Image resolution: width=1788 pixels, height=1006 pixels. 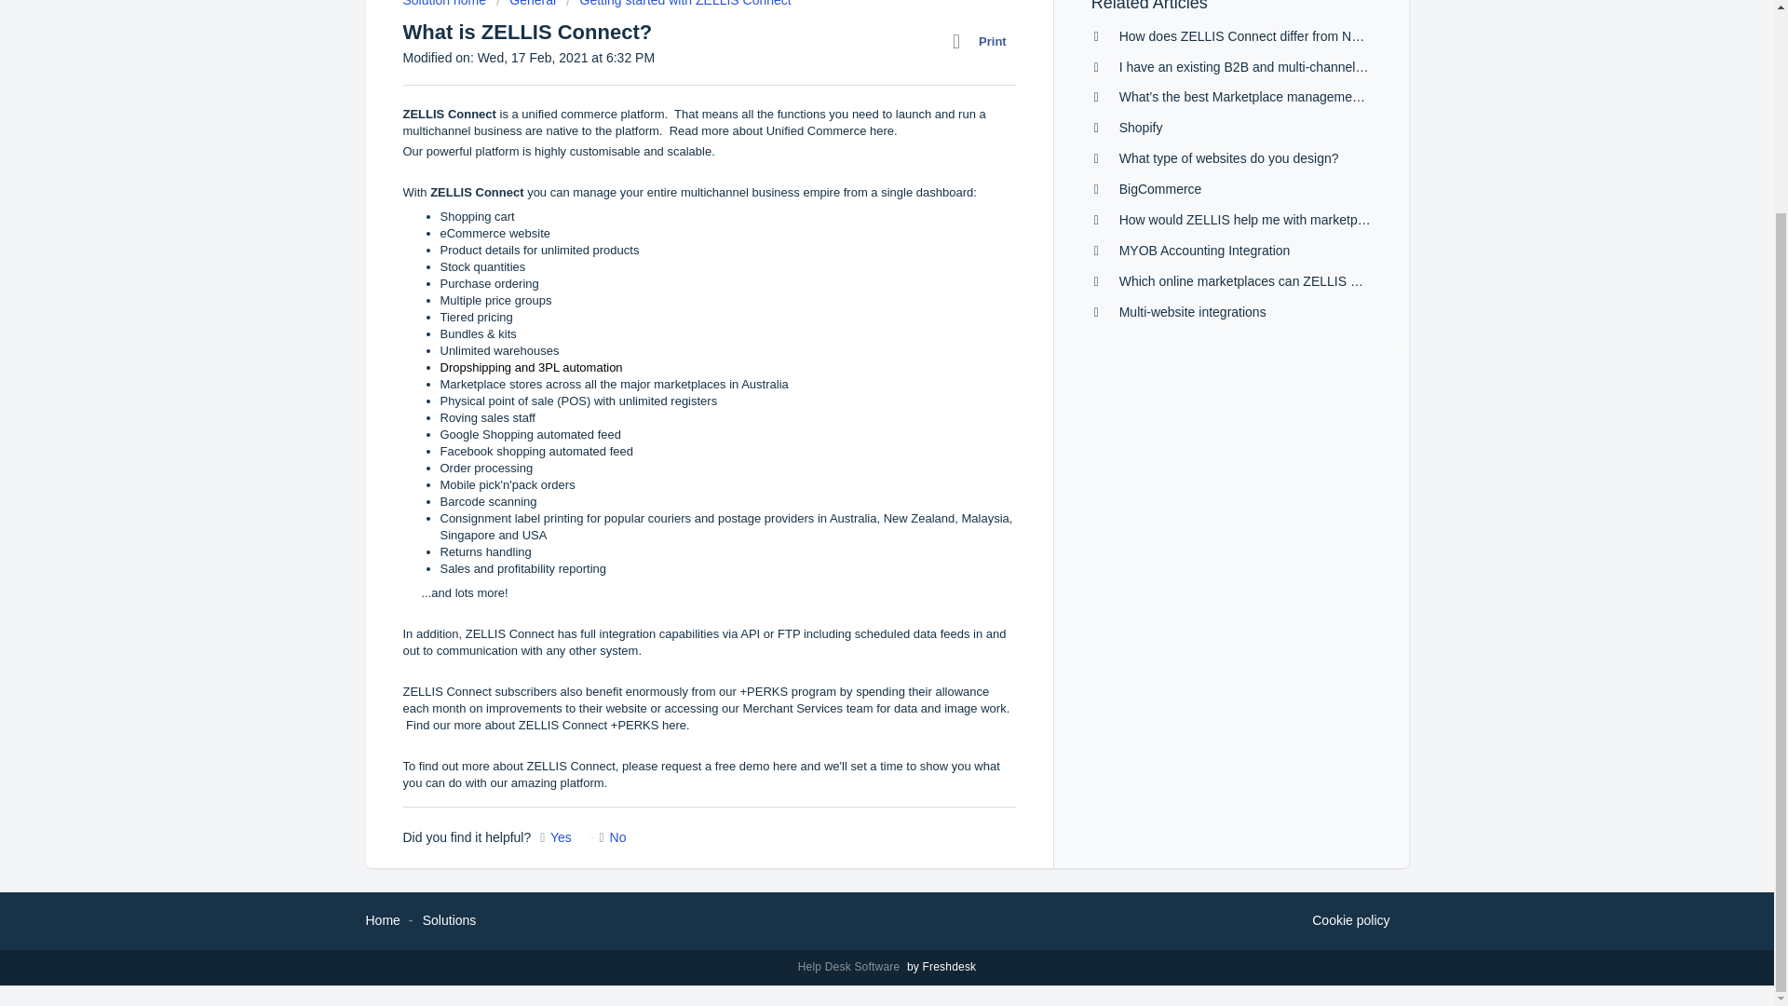 I want to click on Solutions, so click(x=449, y=919).